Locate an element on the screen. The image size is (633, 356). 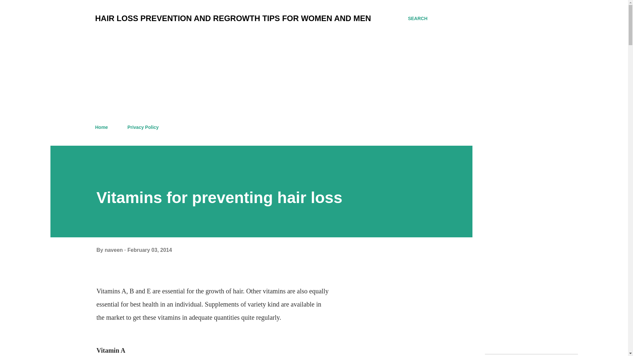
HAIR LOSS PREVENTION AND REGROWTH TIPS FOR WOMEN AND MEN is located at coordinates (233, 18).